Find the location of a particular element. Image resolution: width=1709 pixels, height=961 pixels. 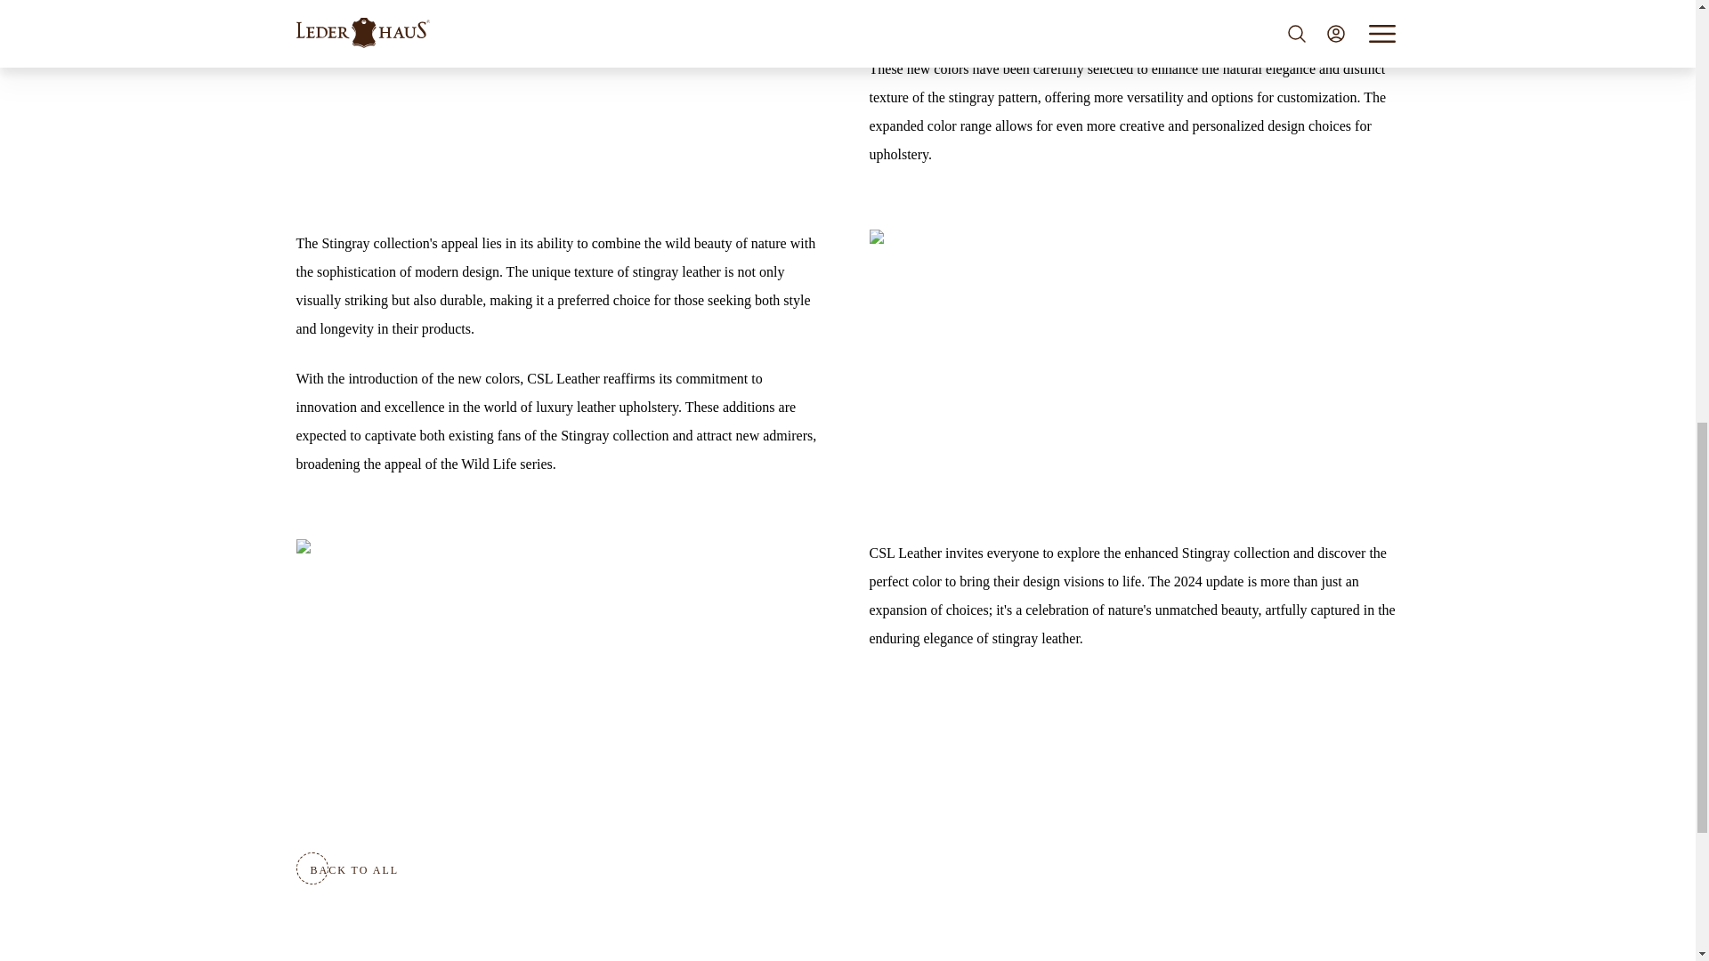

BACK TO ALL is located at coordinates (354, 870).